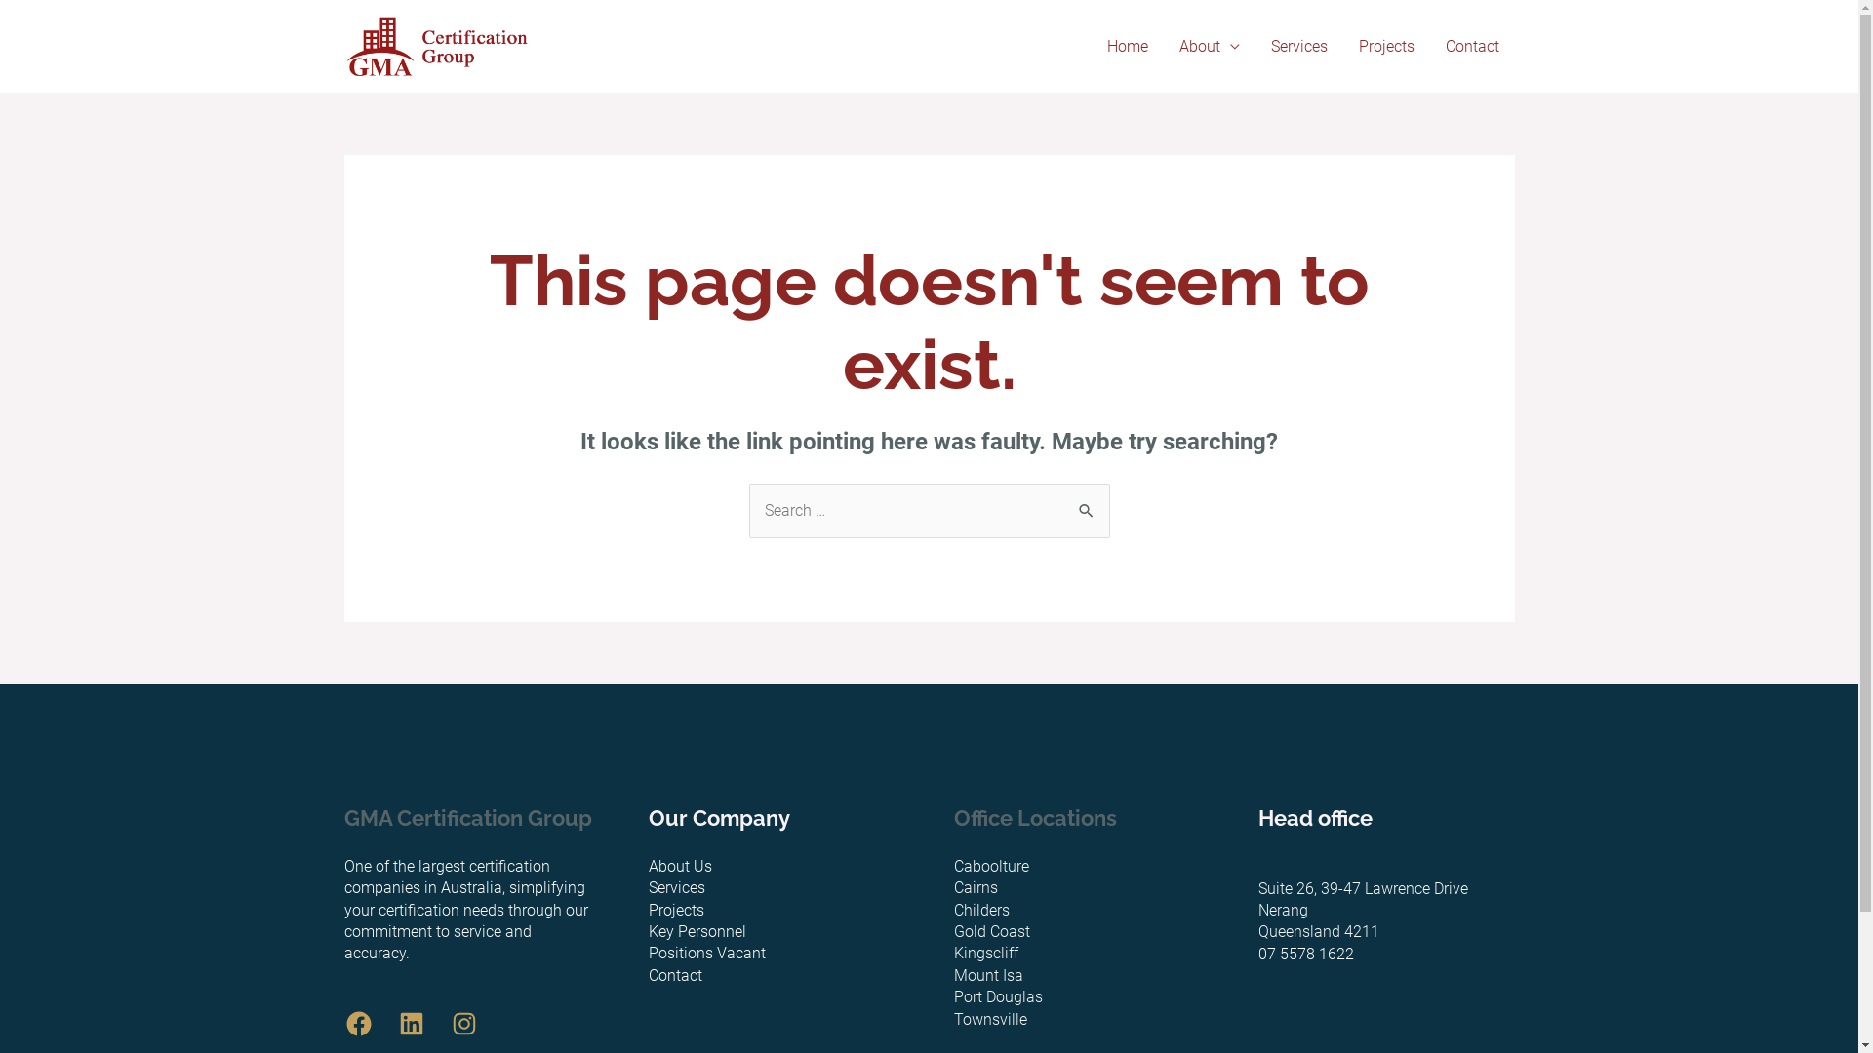 The image size is (1873, 1053). What do you see at coordinates (1209, 47) in the screenshot?
I see `About` at bounding box center [1209, 47].